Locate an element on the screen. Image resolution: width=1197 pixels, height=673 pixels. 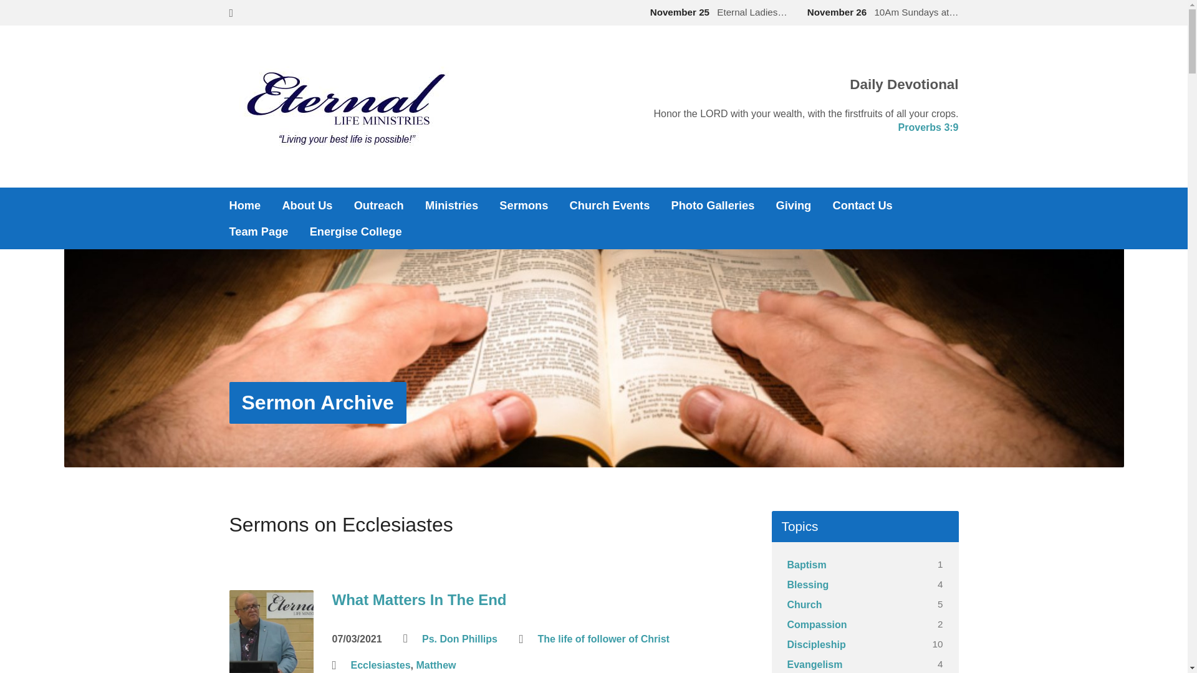
Ecclesiastes is located at coordinates (380, 666).